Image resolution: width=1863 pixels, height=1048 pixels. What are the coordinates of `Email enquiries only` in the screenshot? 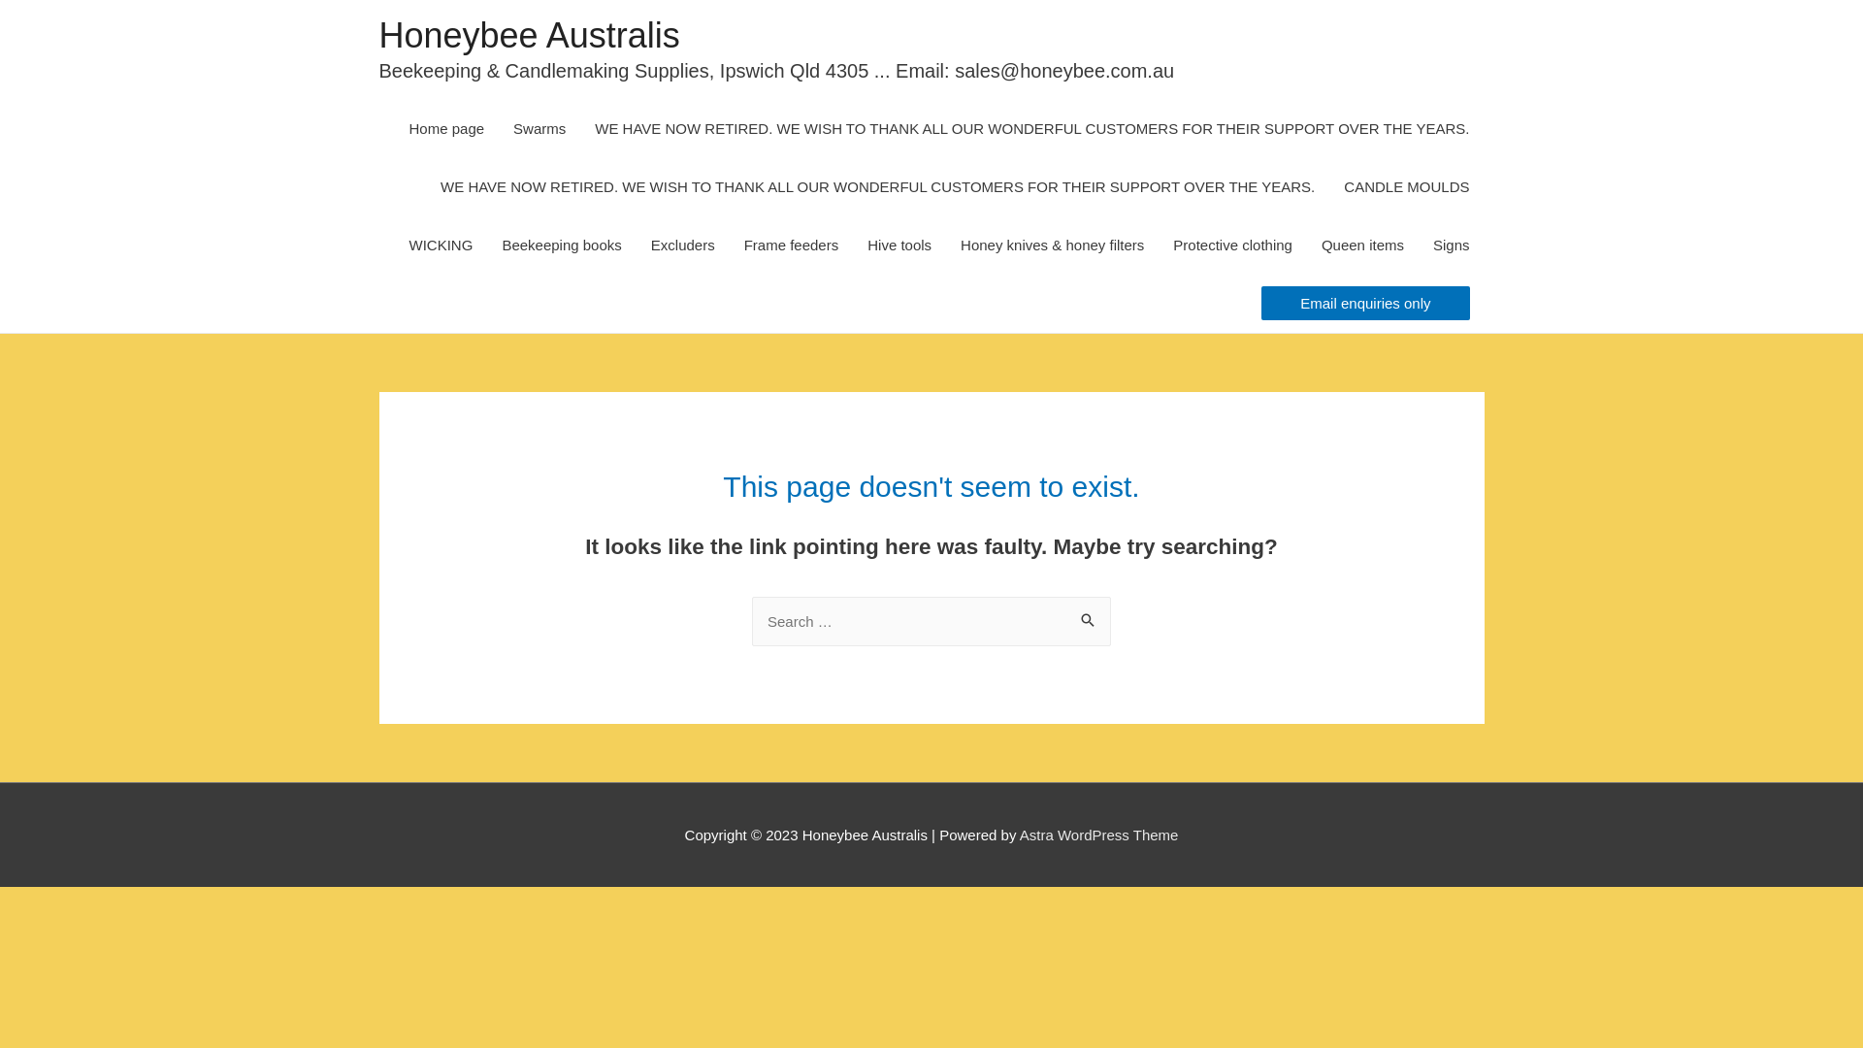 It's located at (1365, 303).